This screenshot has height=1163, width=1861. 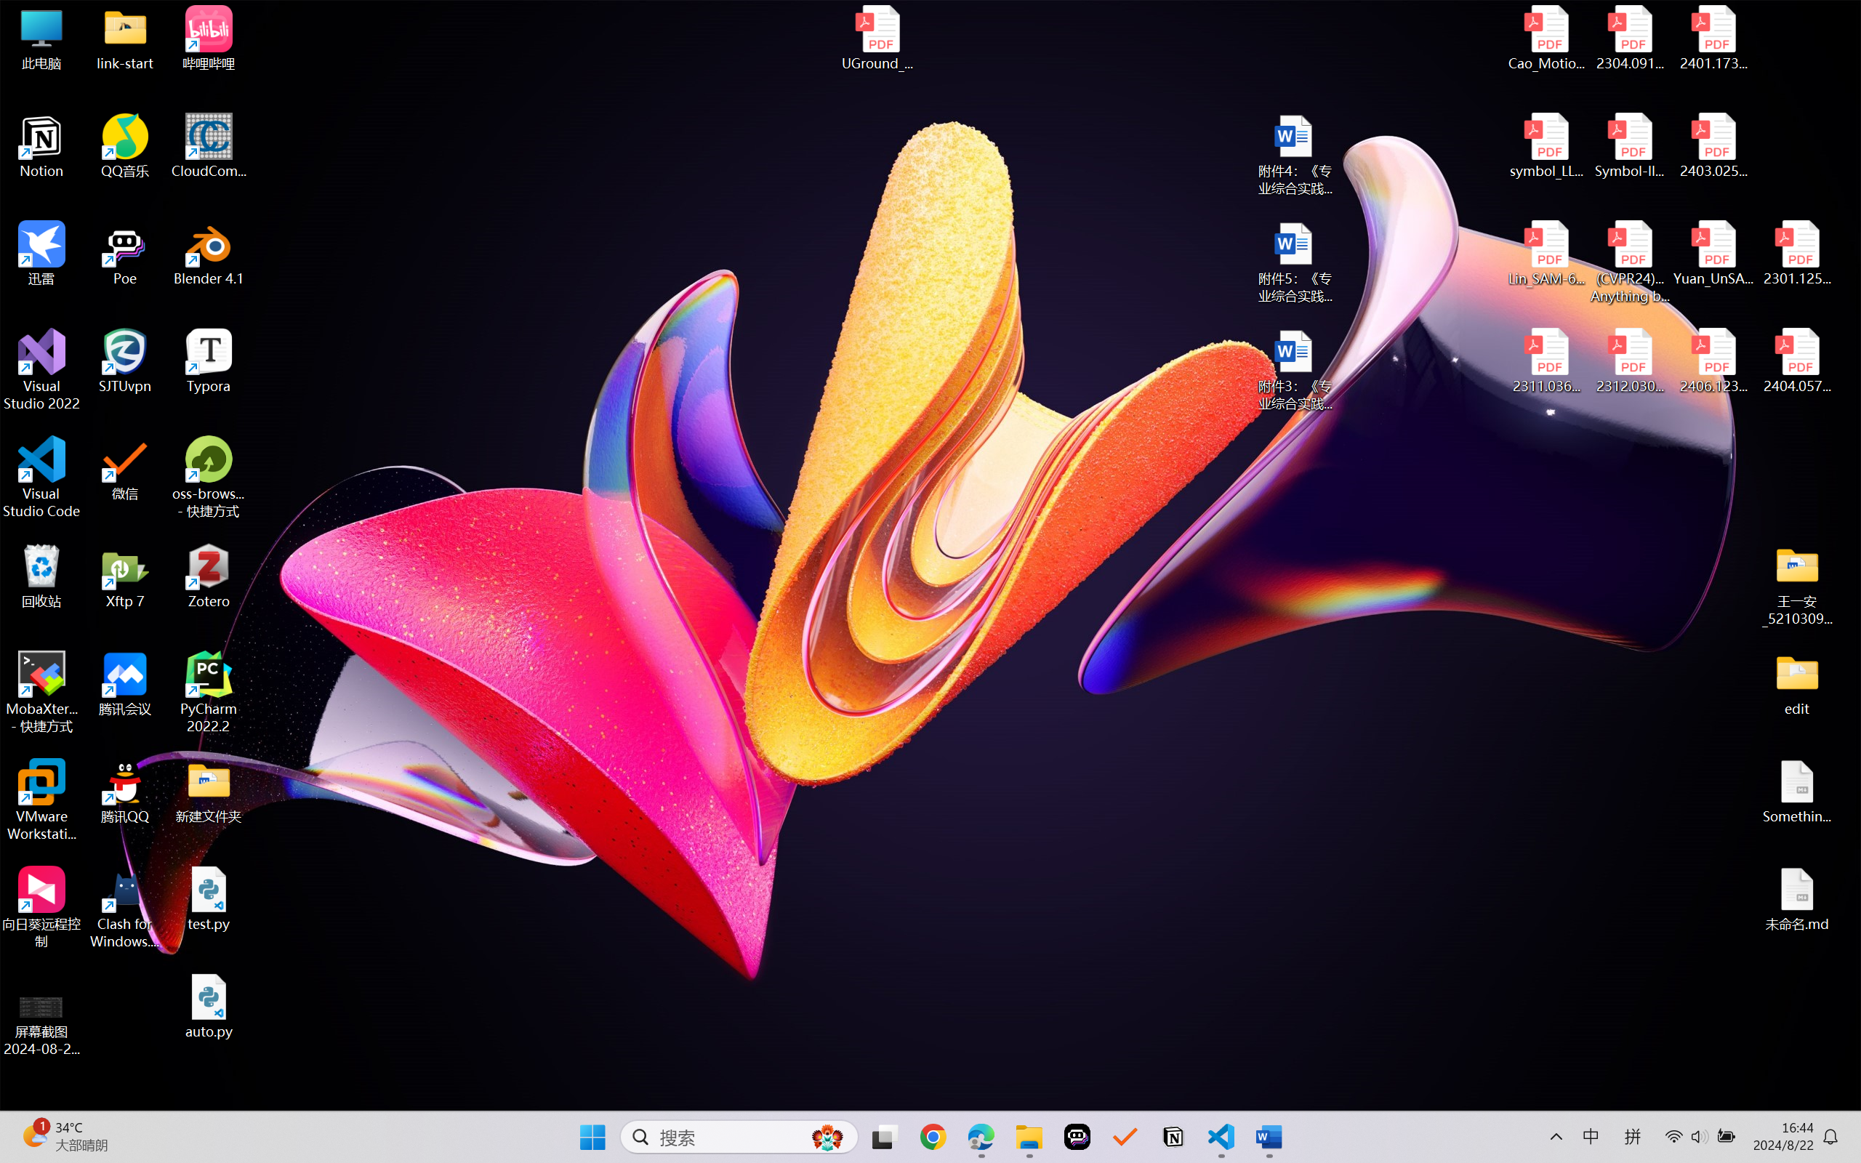 I want to click on 2401.17399v1.pdf, so click(x=1713, y=38).